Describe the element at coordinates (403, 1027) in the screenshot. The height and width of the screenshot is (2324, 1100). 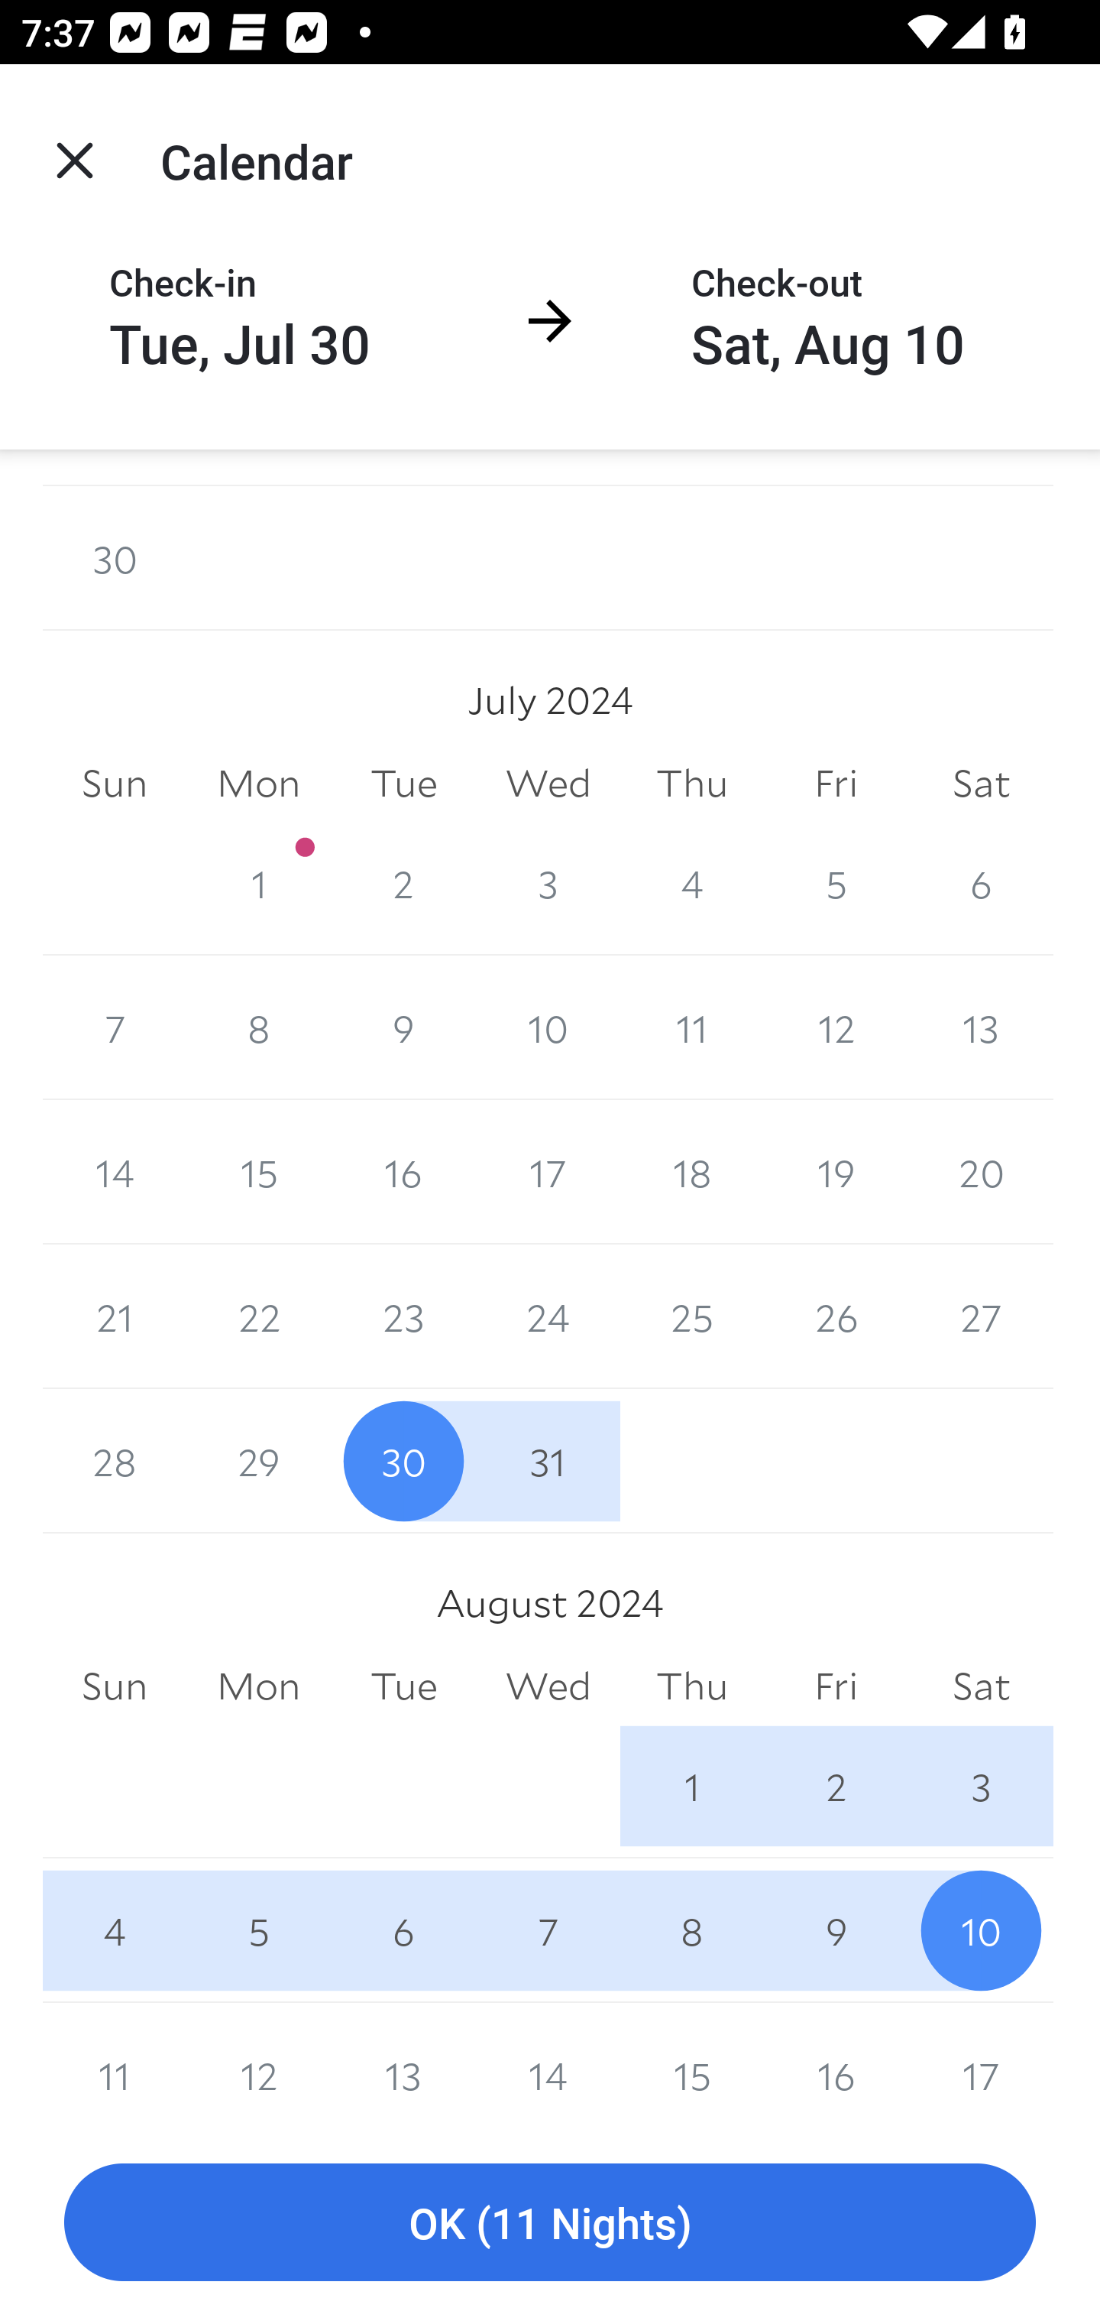
I see `9 9 July 2024` at that location.